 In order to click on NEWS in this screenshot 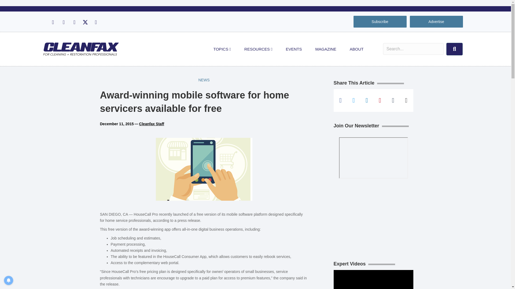, I will do `click(204, 80)`.